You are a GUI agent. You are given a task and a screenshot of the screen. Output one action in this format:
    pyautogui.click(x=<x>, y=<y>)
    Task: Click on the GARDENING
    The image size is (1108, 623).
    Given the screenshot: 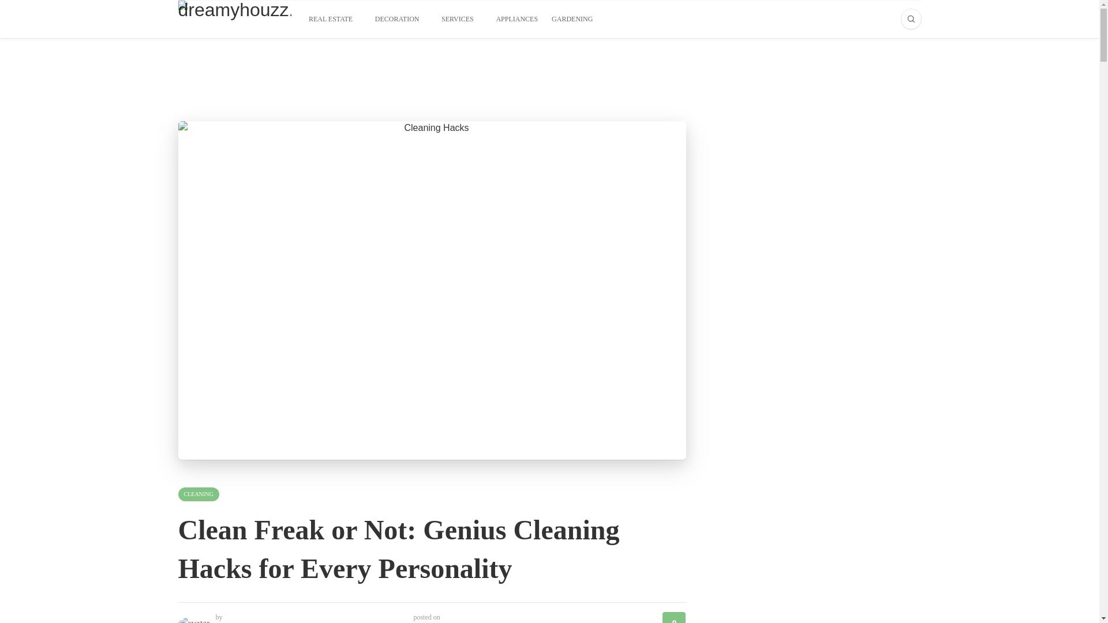 What is the action you would take?
    pyautogui.click(x=577, y=18)
    